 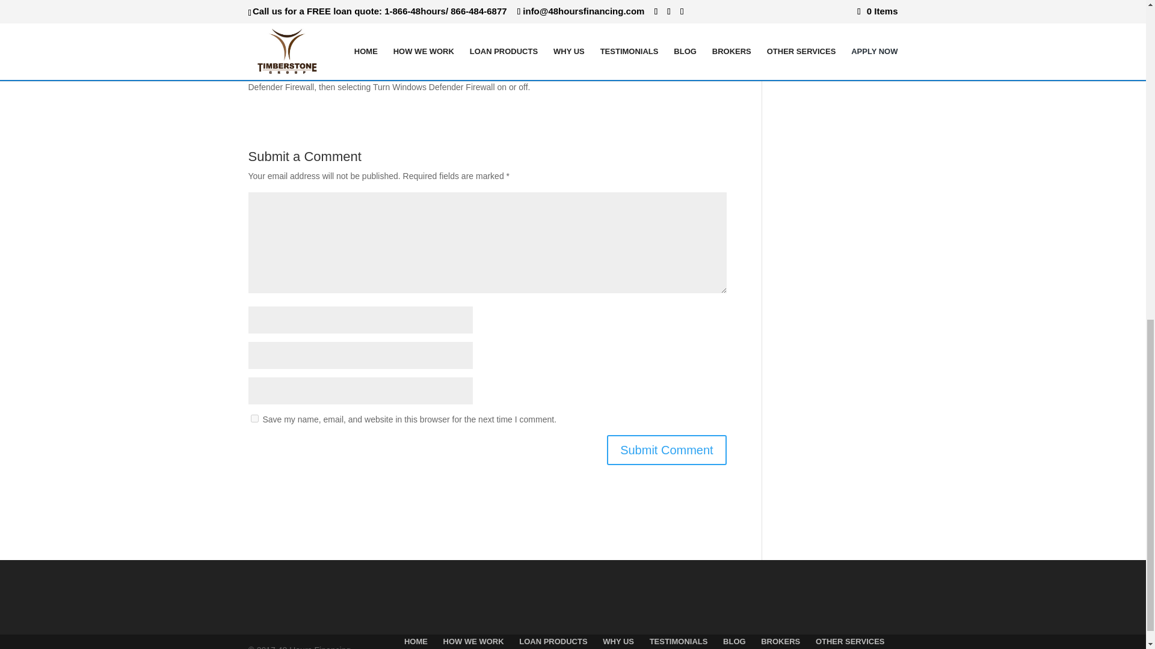 What do you see at coordinates (473, 641) in the screenshot?
I see `HOW WE WORK` at bounding box center [473, 641].